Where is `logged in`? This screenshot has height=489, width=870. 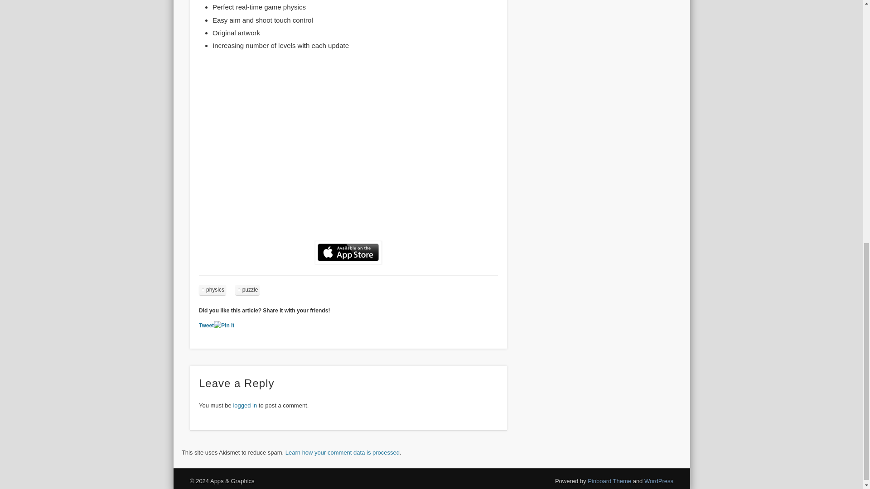 logged in is located at coordinates (245, 405).